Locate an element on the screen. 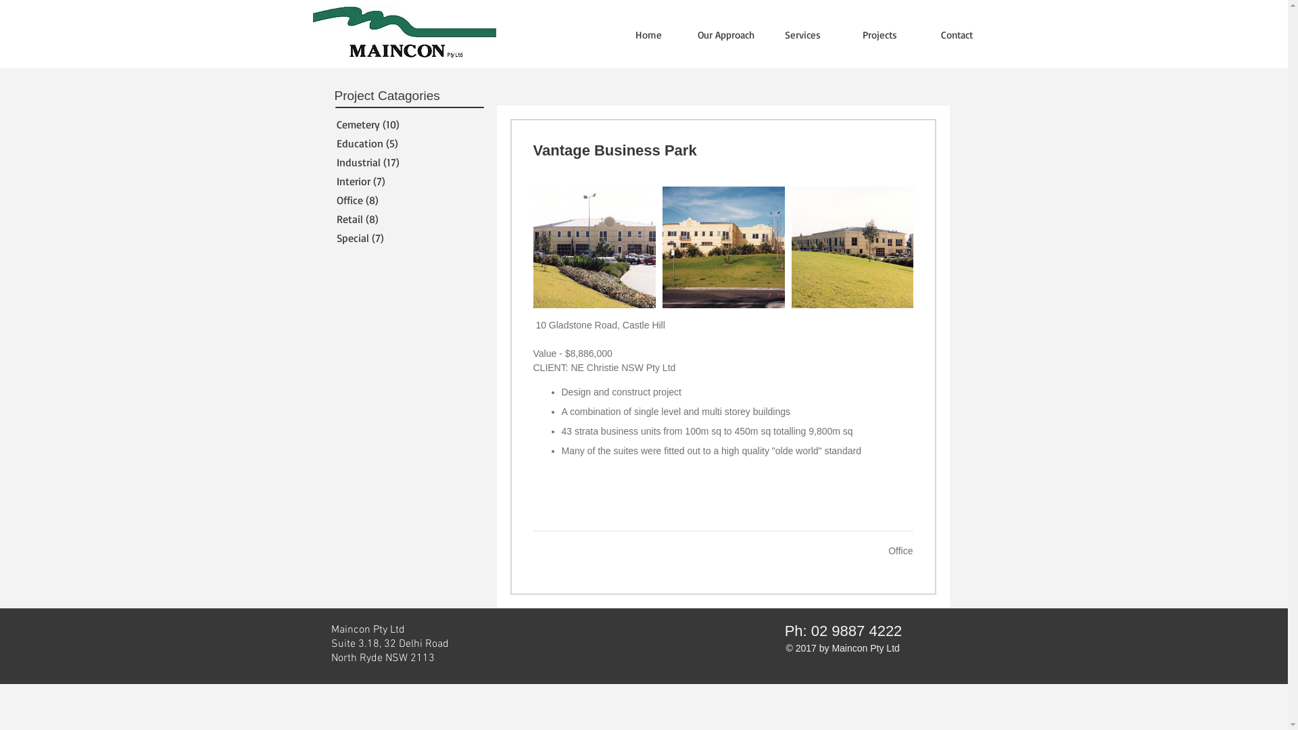 This screenshot has height=730, width=1298. Retail (8) is located at coordinates (404, 219).